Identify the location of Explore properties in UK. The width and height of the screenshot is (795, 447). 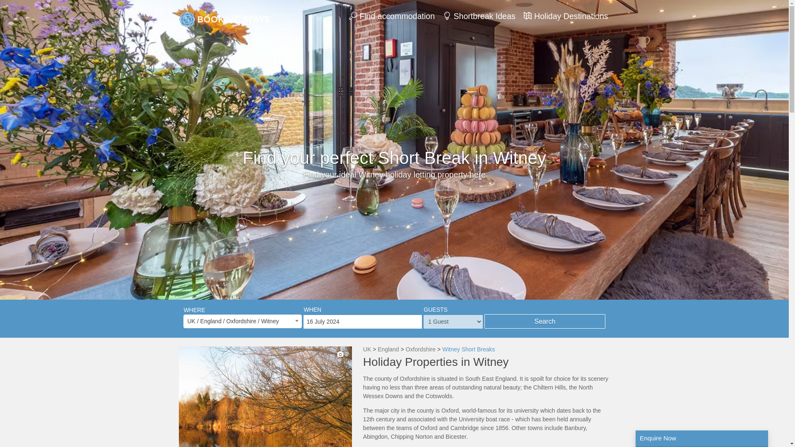
(367, 349).